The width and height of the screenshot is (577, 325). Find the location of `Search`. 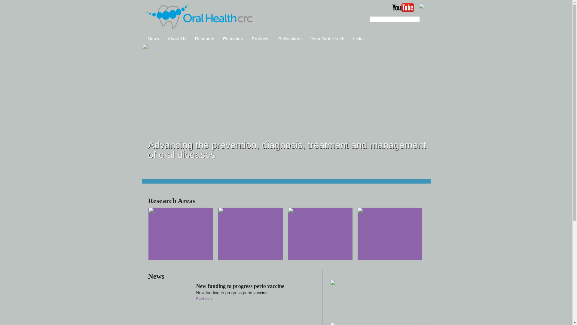

Search is located at coordinates (422, 19).